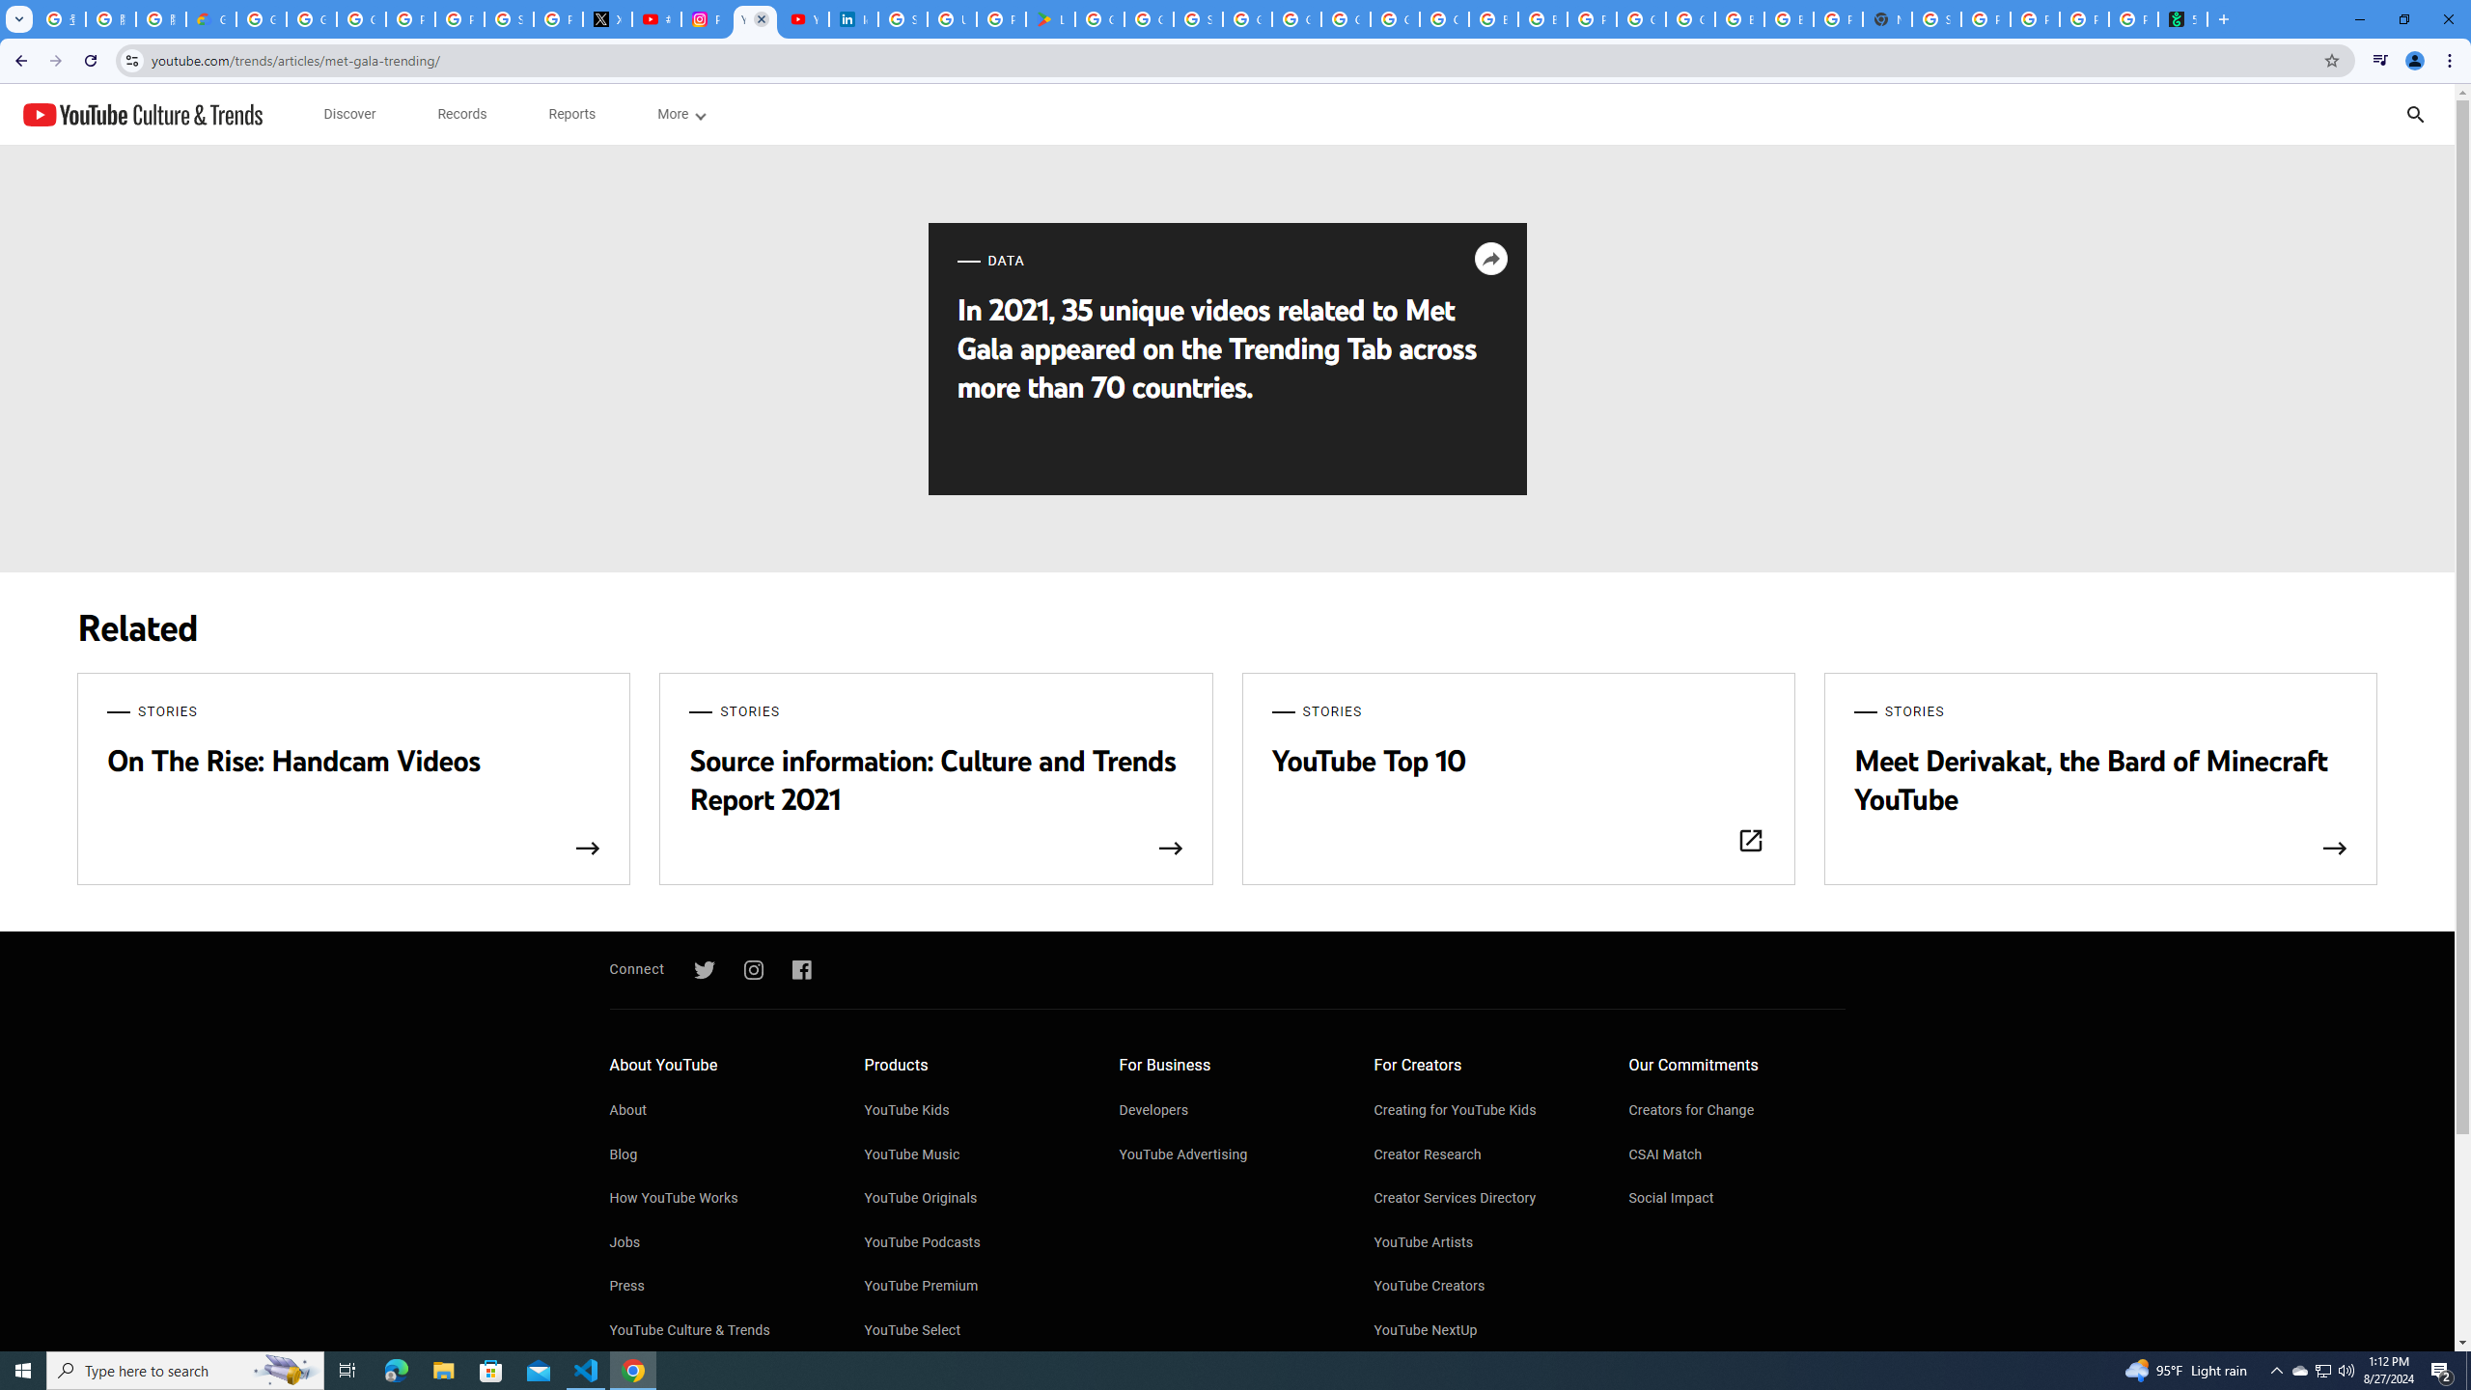 This screenshot has height=1390, width=2471. What do you see at coordinates (973, 1243) in the screenshot?
I see `YouTube Podcasts` at bounding box center [973, 1243].